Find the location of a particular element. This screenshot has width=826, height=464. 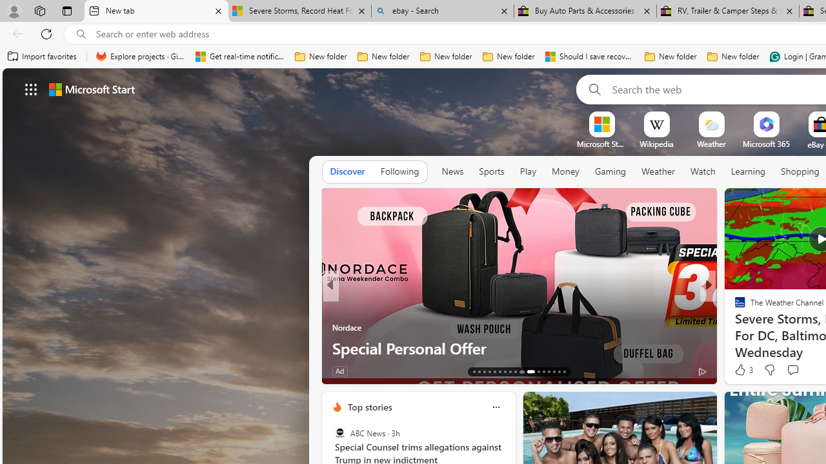

AutomationID: tab-28 is located at coordinates (559, 371).